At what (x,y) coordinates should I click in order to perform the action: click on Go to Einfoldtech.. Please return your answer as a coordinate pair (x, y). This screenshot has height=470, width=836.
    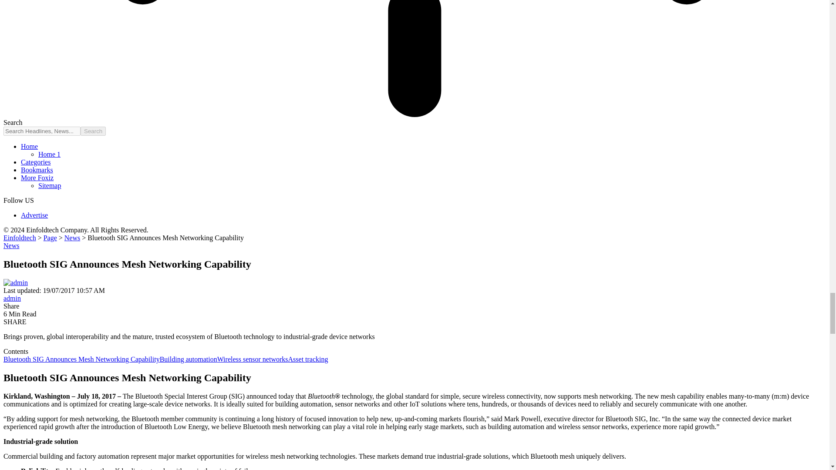
    Looking at the image, I should click on (19, 238).